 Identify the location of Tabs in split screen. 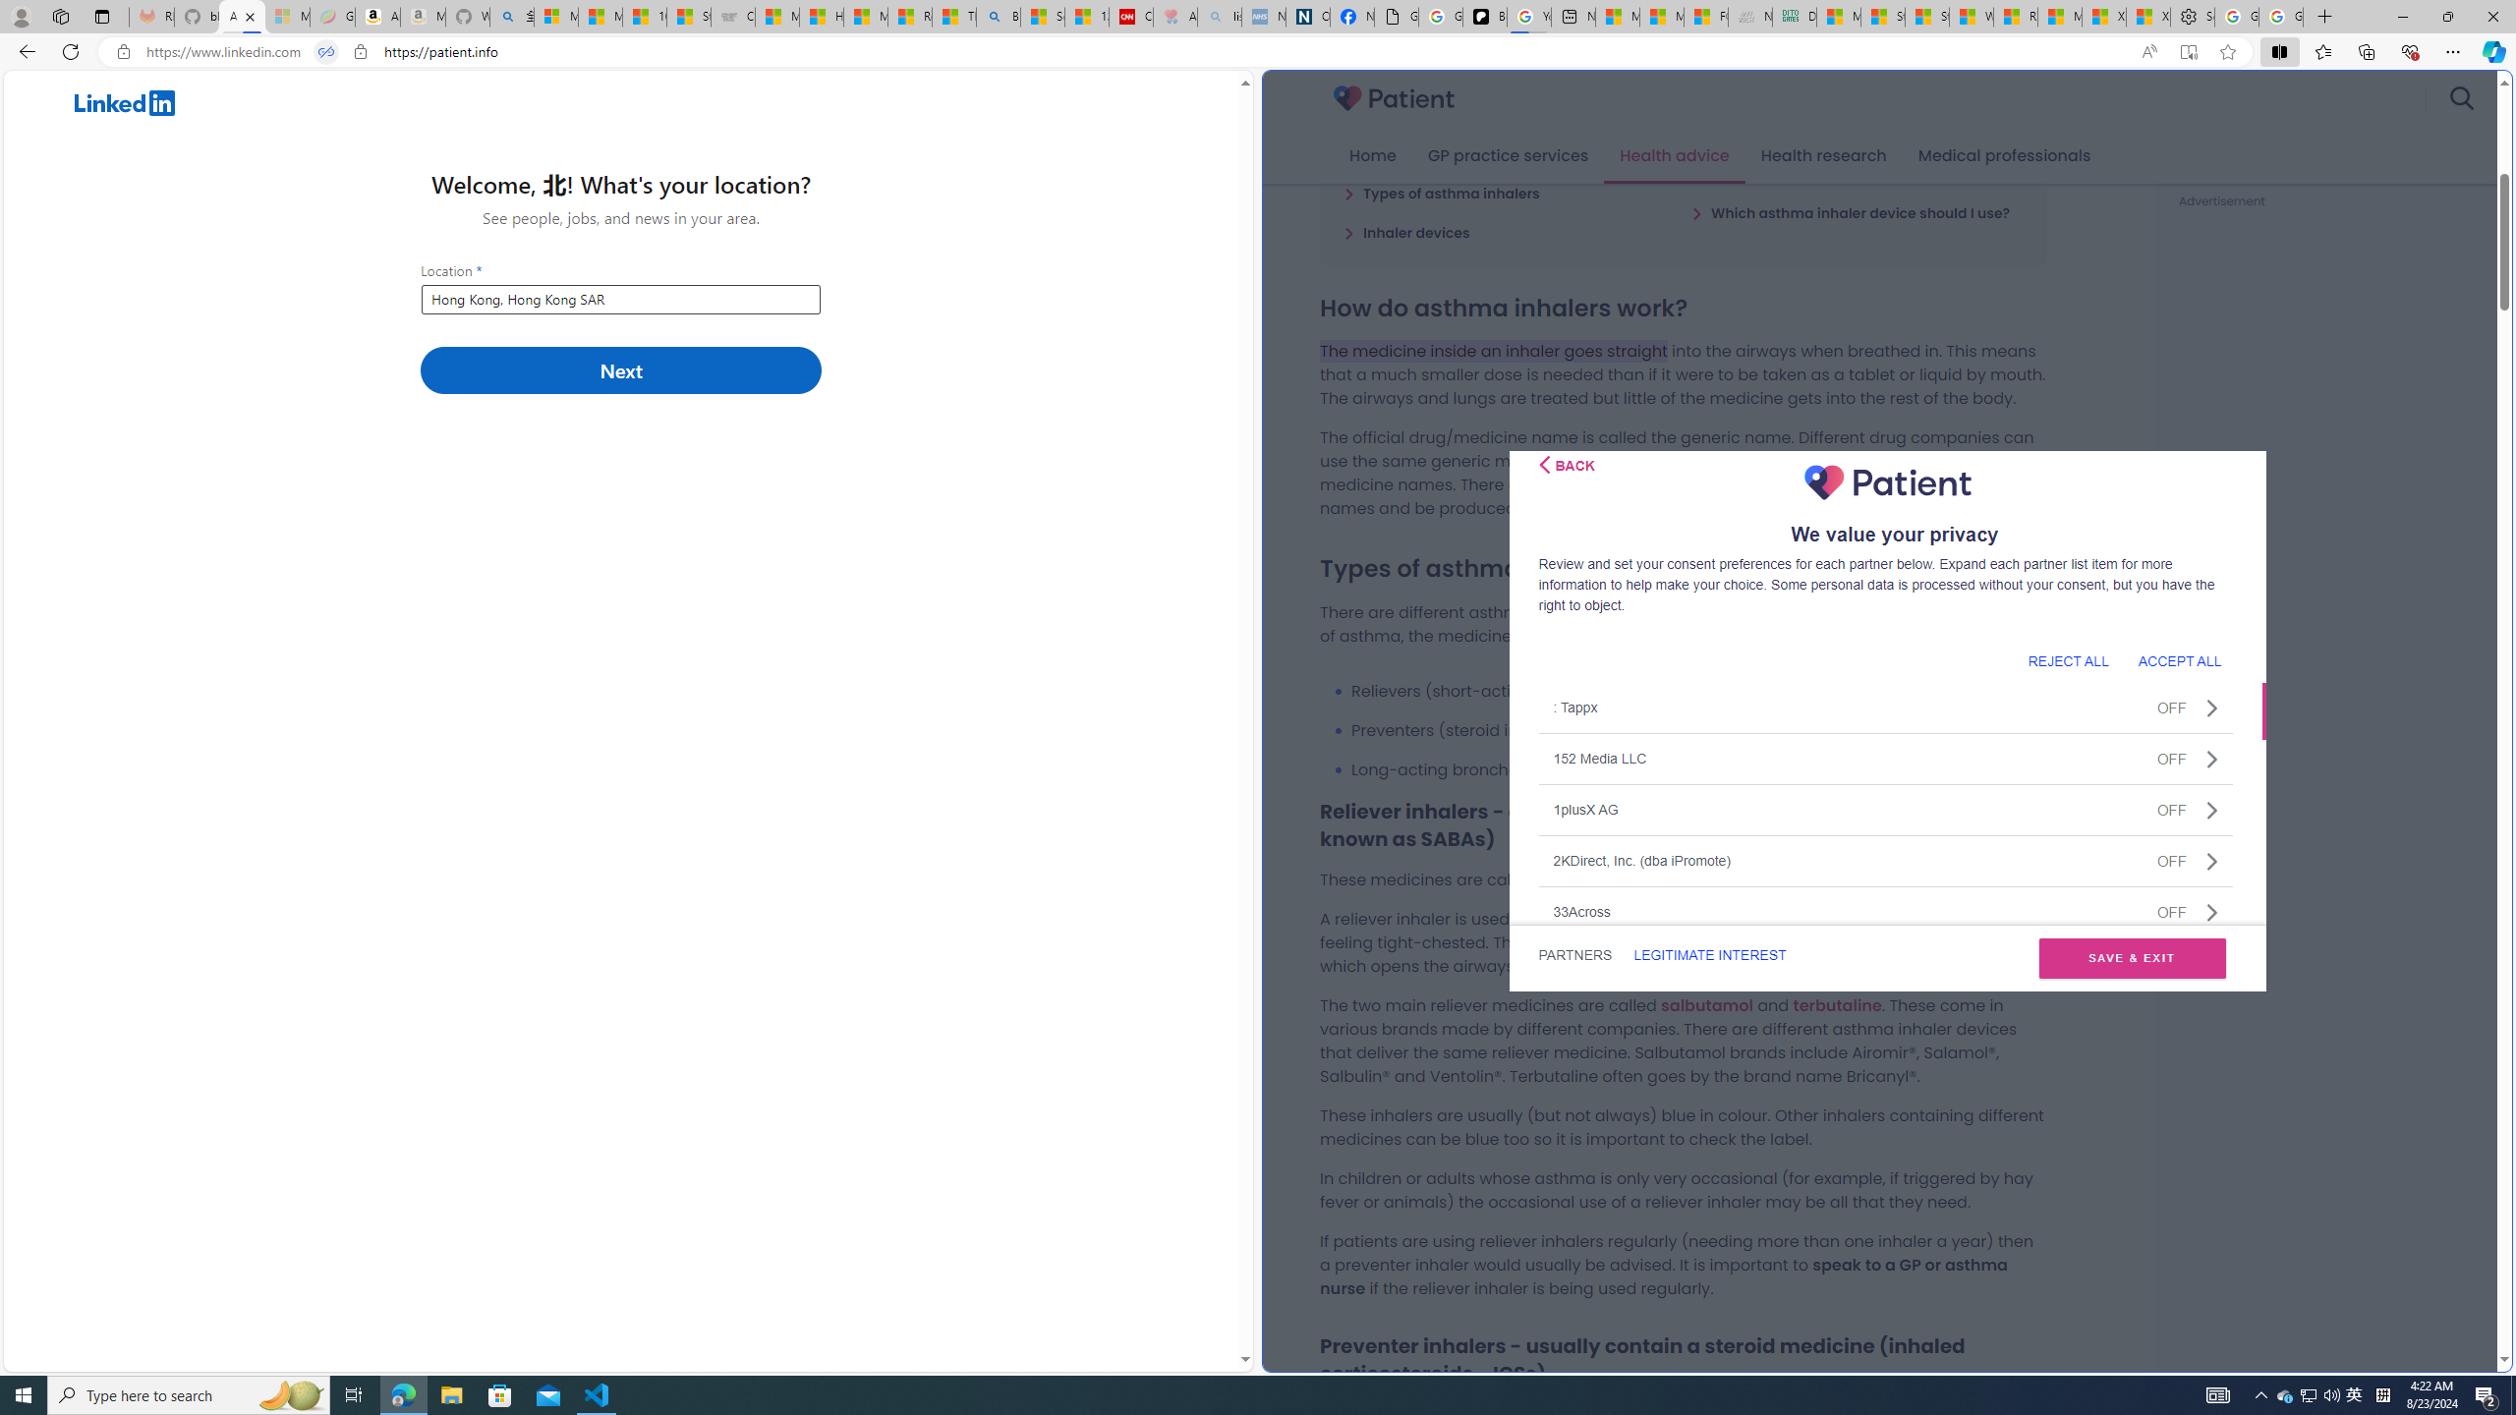
(326, 52).